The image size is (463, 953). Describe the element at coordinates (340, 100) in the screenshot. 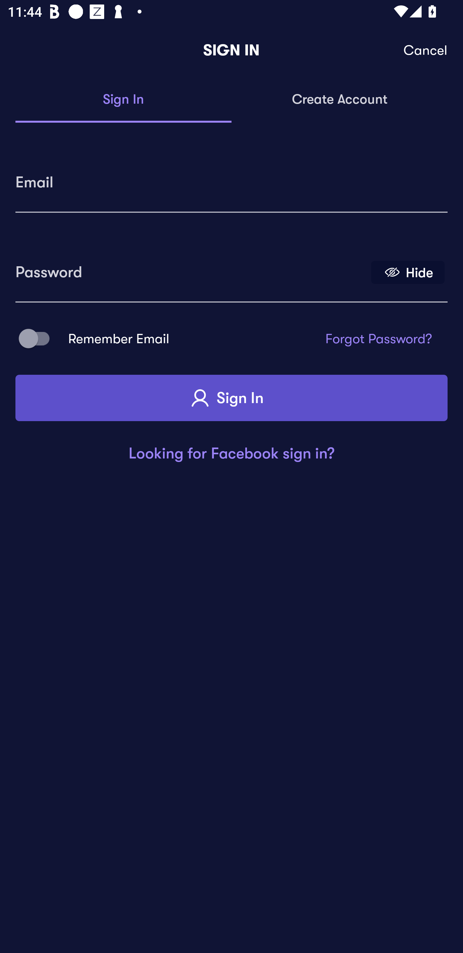

I see `Create Account` at that location.